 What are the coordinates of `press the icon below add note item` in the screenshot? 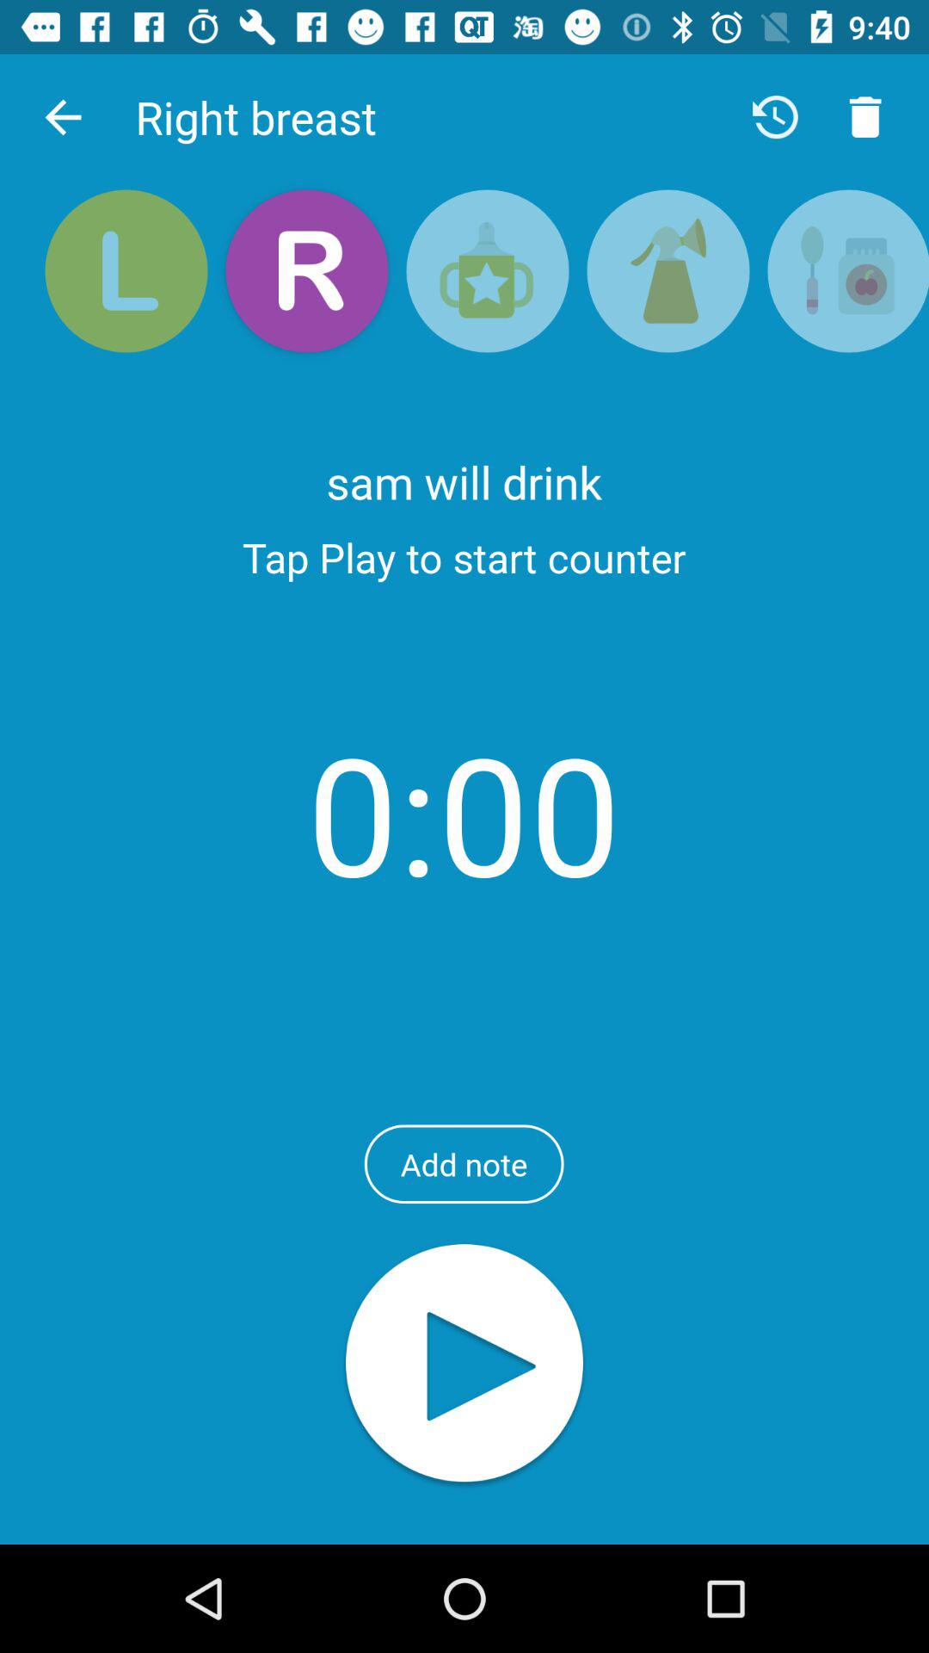 It's located at (464, 1365).